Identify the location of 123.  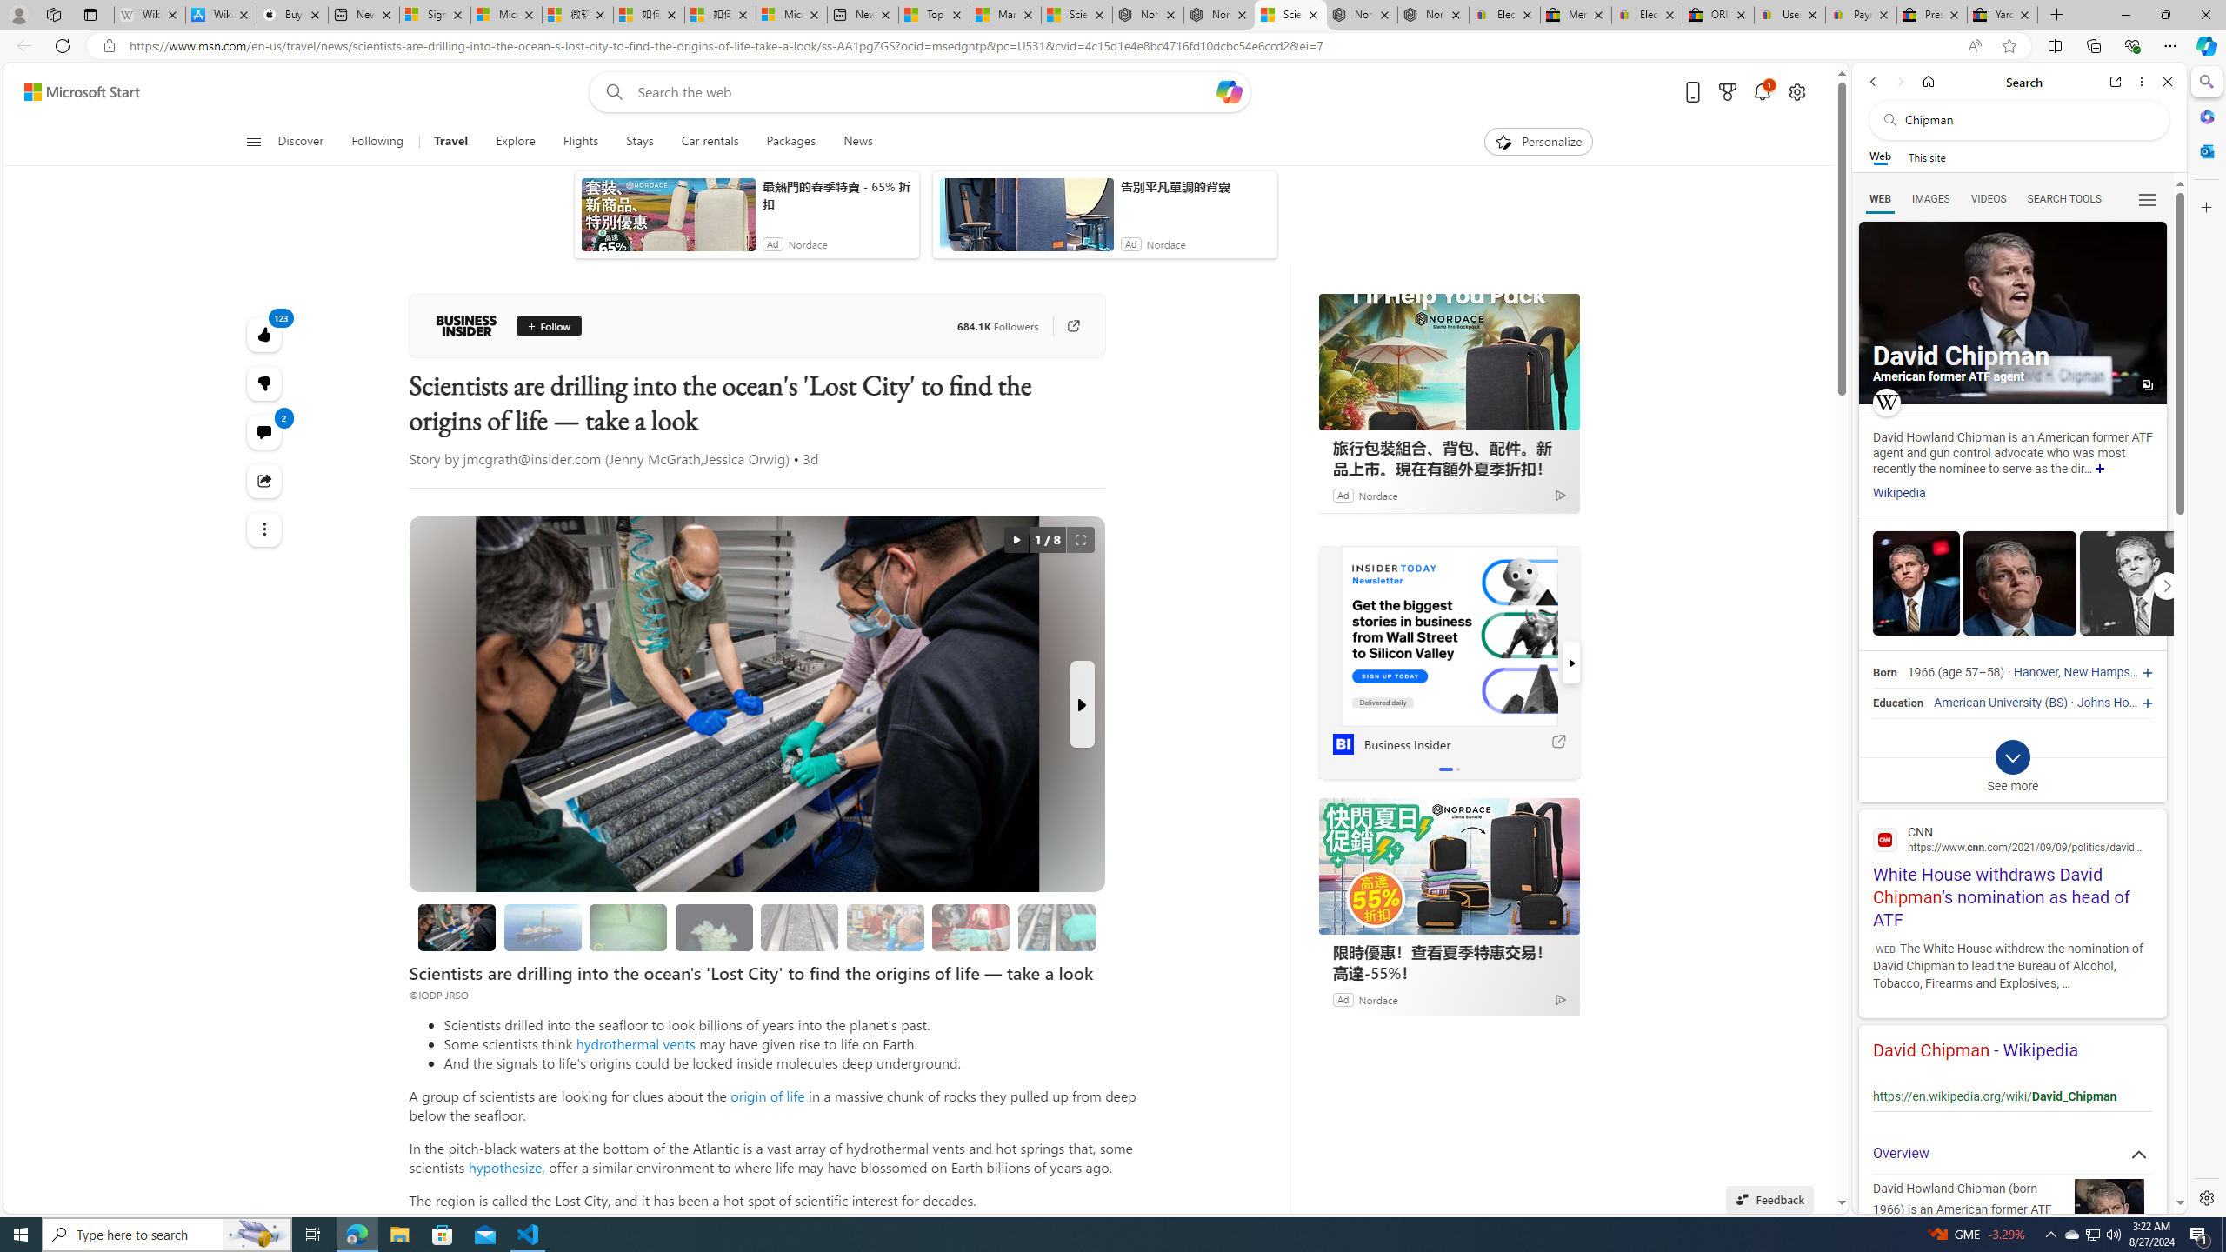
(264, 383).